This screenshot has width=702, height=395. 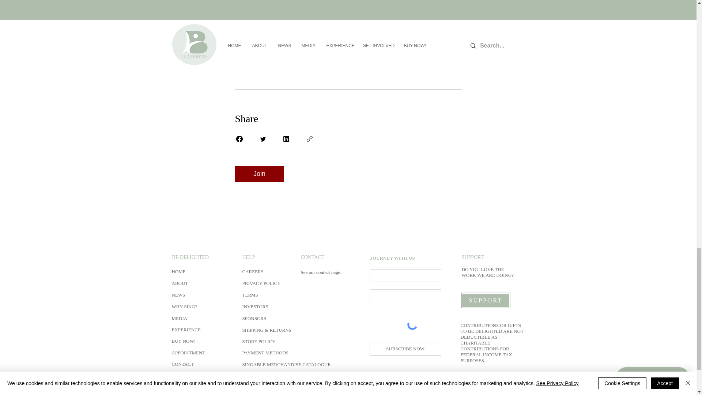 I want to click on BUY NOW!, so click(x=184, y=341).